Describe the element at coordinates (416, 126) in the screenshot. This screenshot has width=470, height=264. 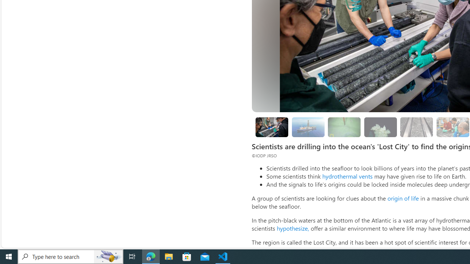
I see `Class: progress` at that location.